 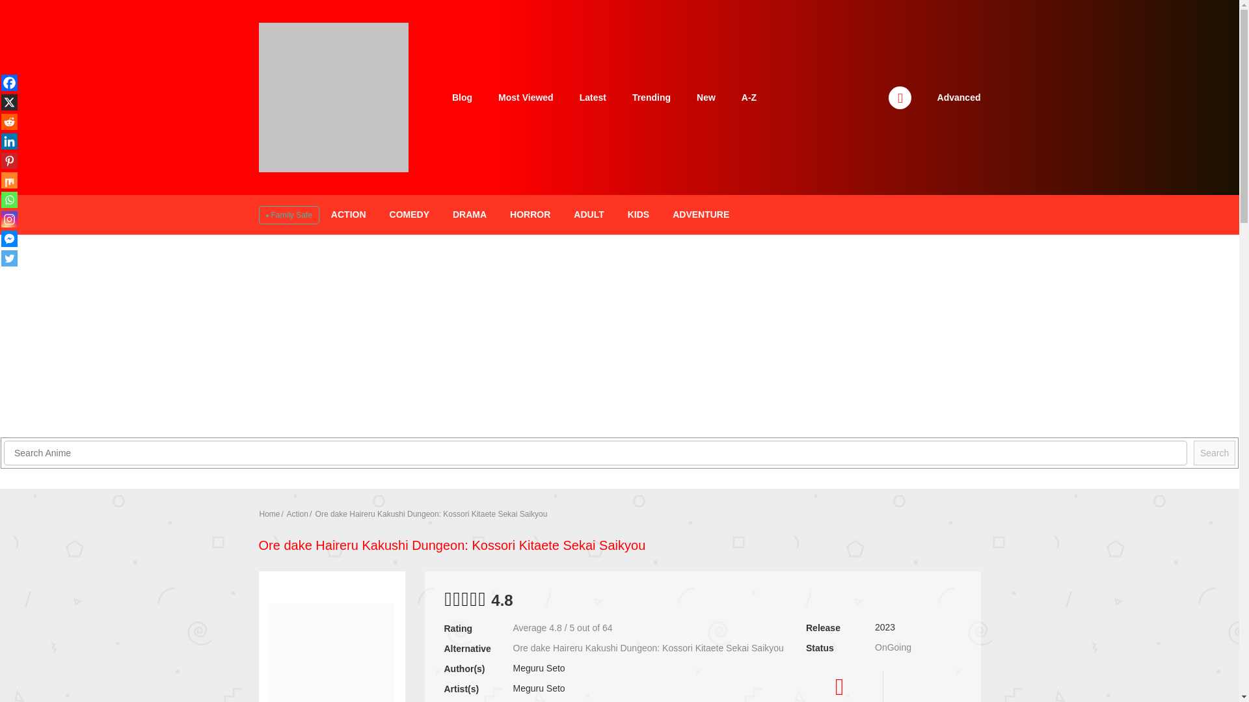 I want to click on Family Safe, so click(x=288, y=215).